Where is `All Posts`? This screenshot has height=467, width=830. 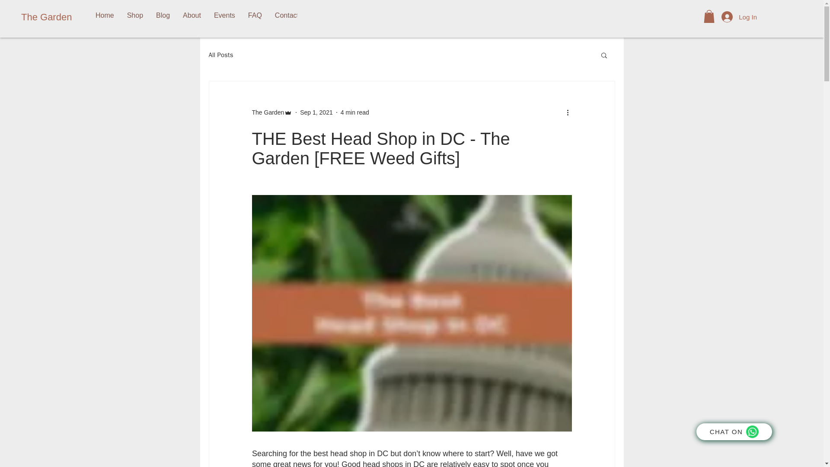
All Posts is located at coordinates (220, 55).